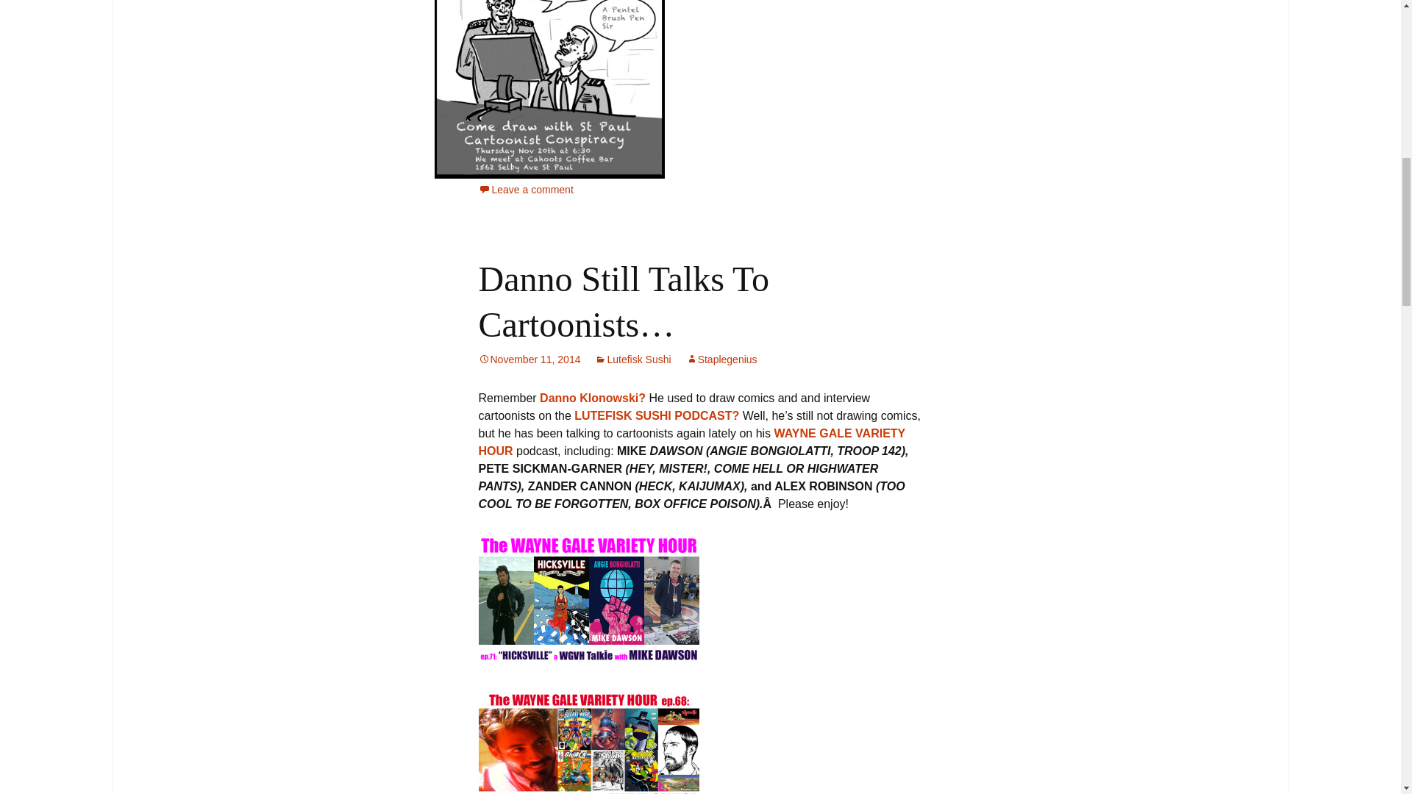 Image resolution: width=1412 pixels, height=794 pixels. I want to click on View all posts by Staplegenius, so click(721, 359).